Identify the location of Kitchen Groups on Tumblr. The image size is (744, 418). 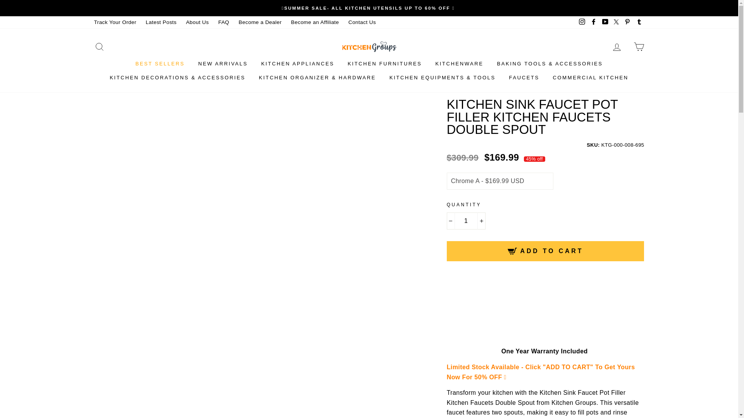
(639, 22).